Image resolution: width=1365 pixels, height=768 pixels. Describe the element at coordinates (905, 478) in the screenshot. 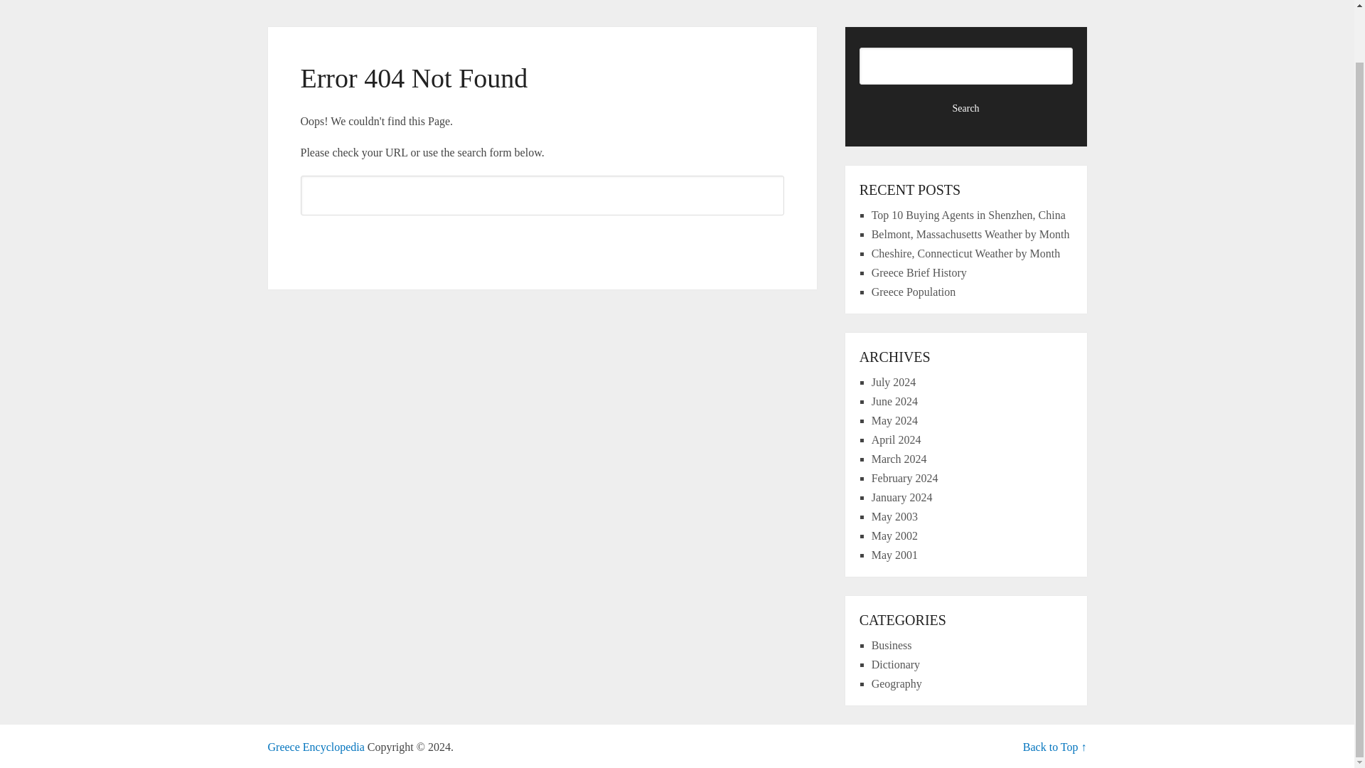

I see `February 2024` at that location.